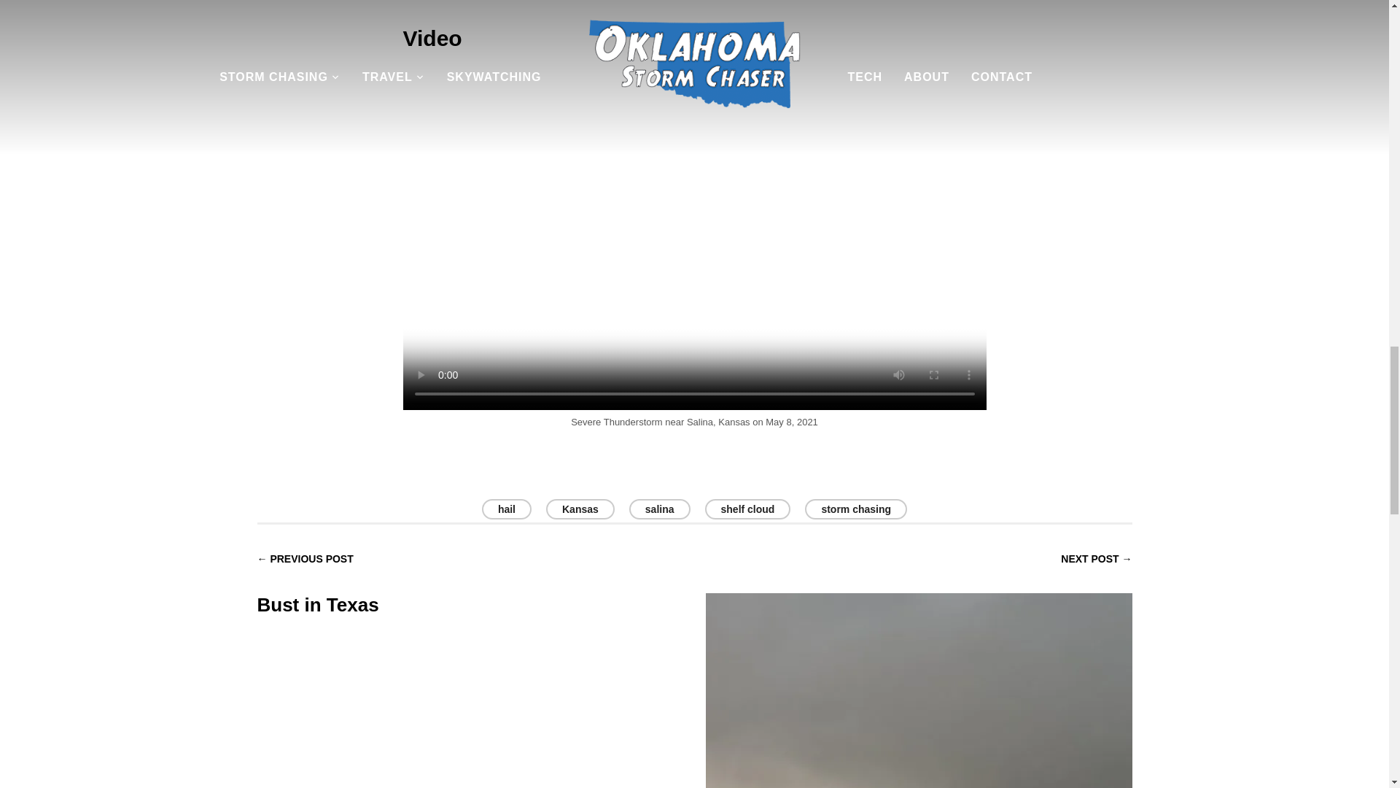 This screenshot has width=1400, height=788. I want to click on Supercells along the Red River, so click(919, 671).